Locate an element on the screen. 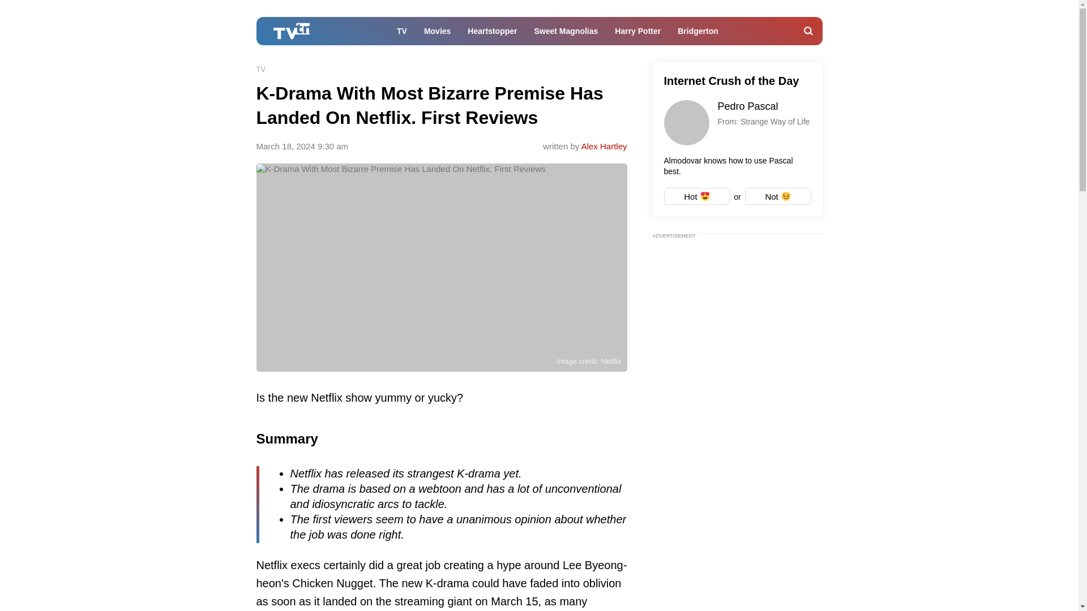 This screenshot has width=1087, height=611. Movies is located at coordinates (437, 34).